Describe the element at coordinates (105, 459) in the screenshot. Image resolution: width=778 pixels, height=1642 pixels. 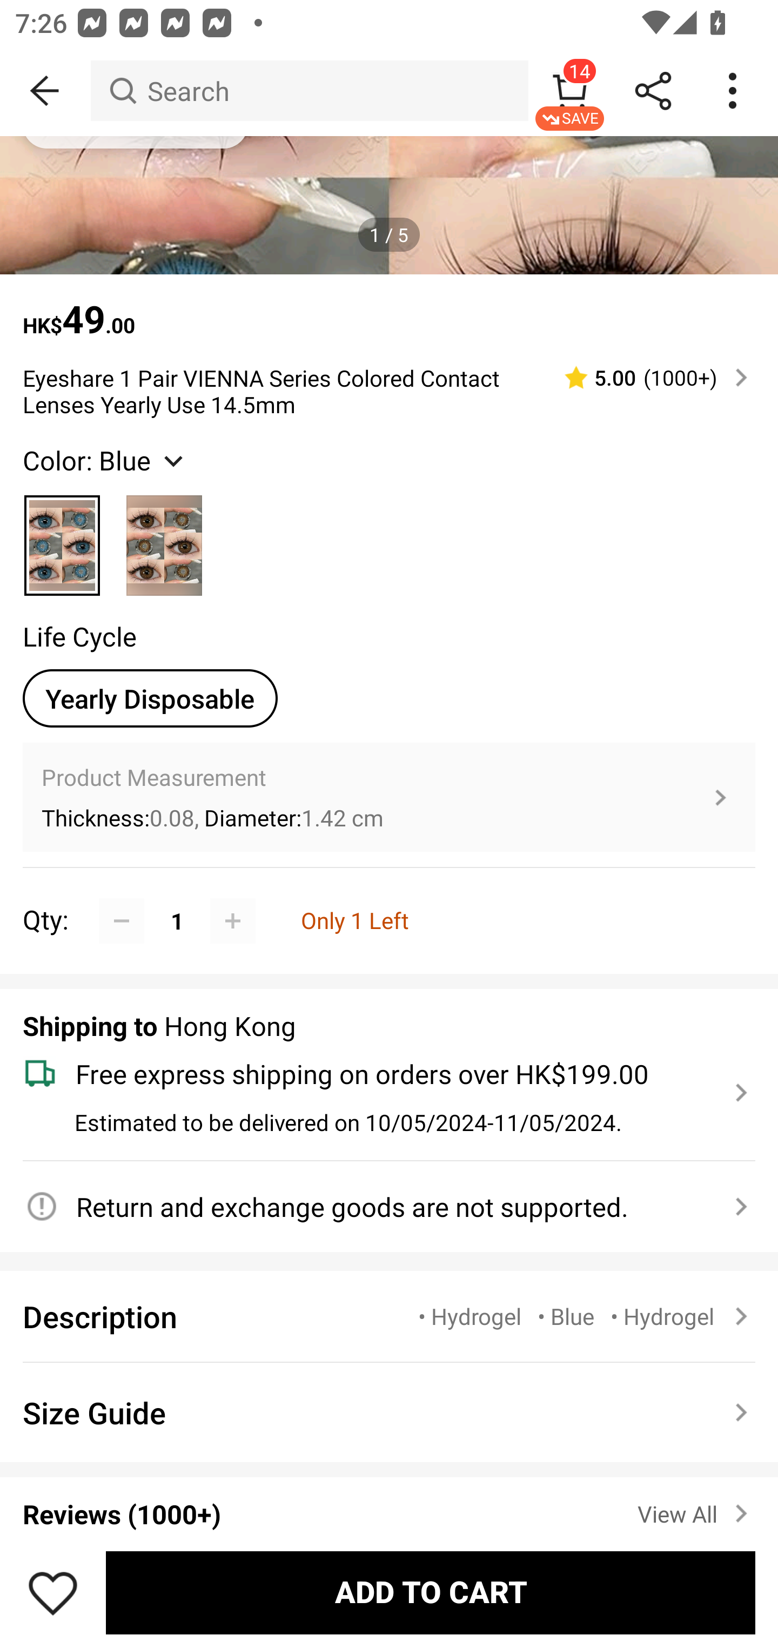
I see `Color: Blue` at that location.